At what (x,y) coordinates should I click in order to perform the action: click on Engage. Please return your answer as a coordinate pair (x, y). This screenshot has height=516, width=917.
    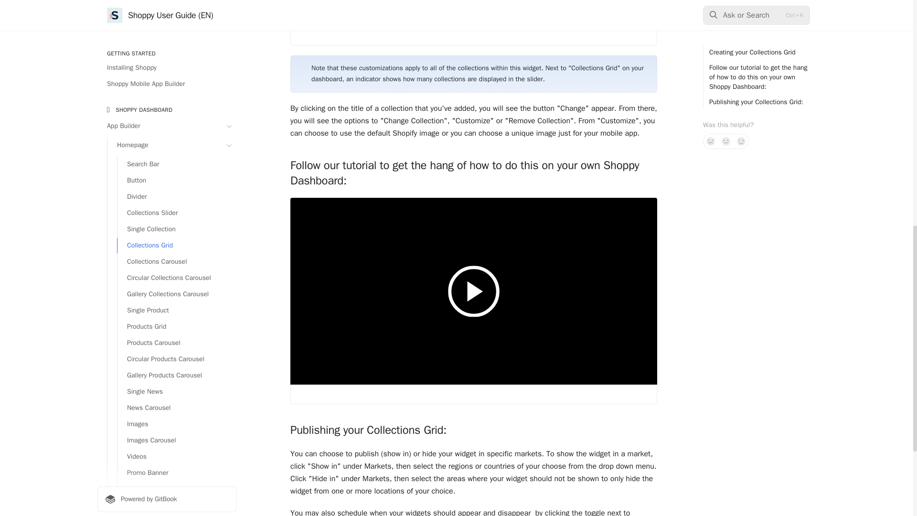
    Looking at the image, I should click on (167, 127).